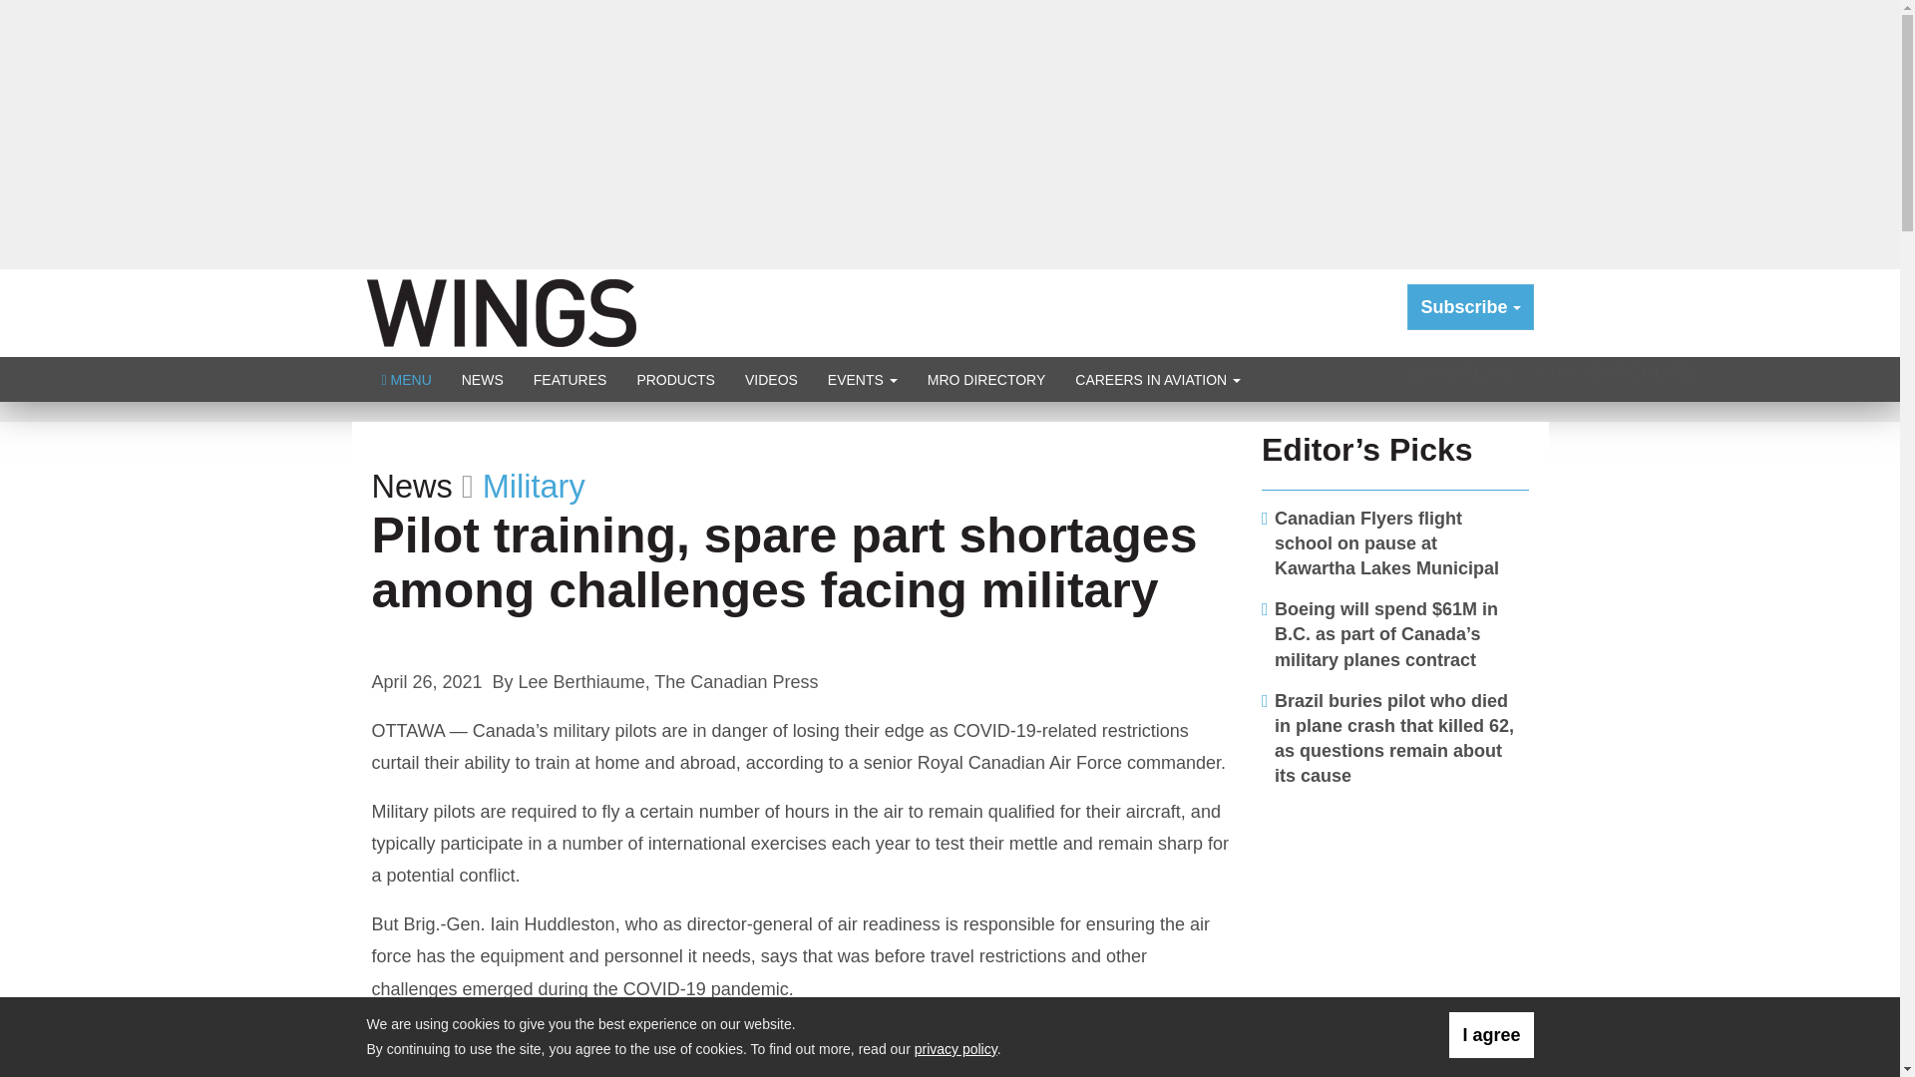 The height and width of the screenshot is (1077, 1915). I want to click on VIDEOS, so click(770, 379).